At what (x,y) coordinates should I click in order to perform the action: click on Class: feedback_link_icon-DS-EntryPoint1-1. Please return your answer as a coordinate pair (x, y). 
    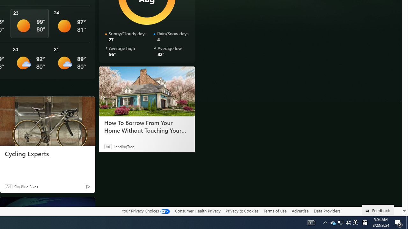
    Looking at the image, I should click on (368, 211).